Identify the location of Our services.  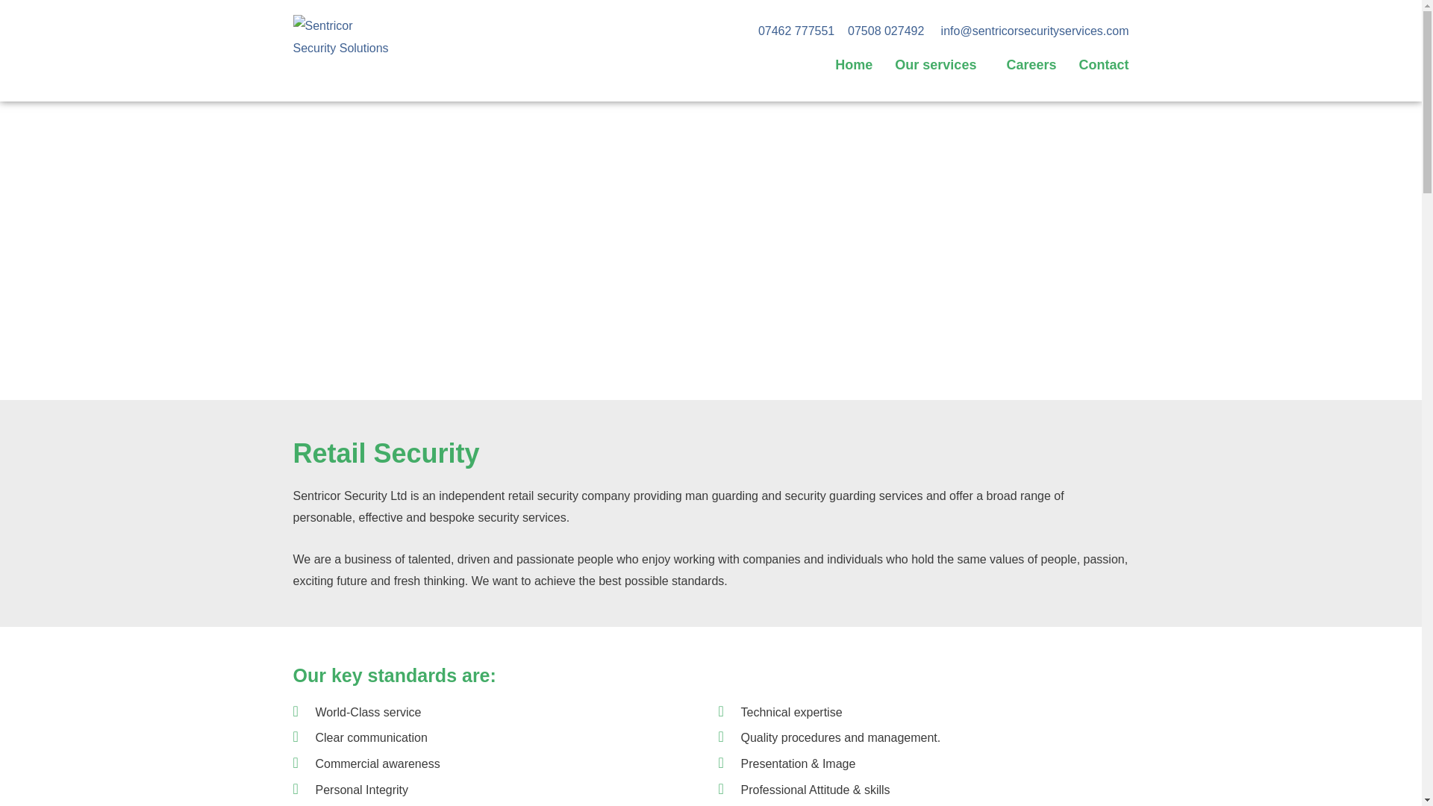
(939, 66).